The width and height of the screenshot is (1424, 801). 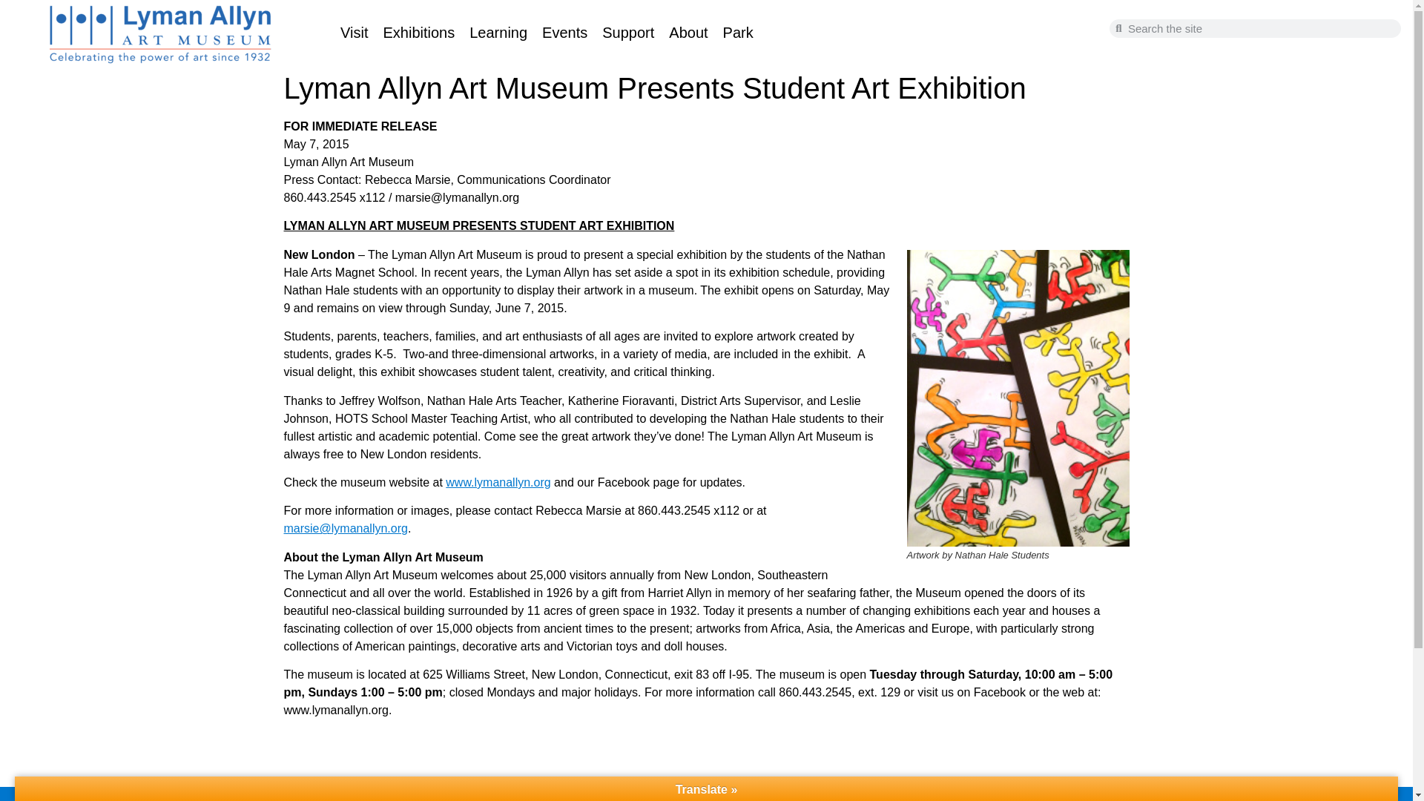 I want to click on Learning, so click(x=498, y=33).